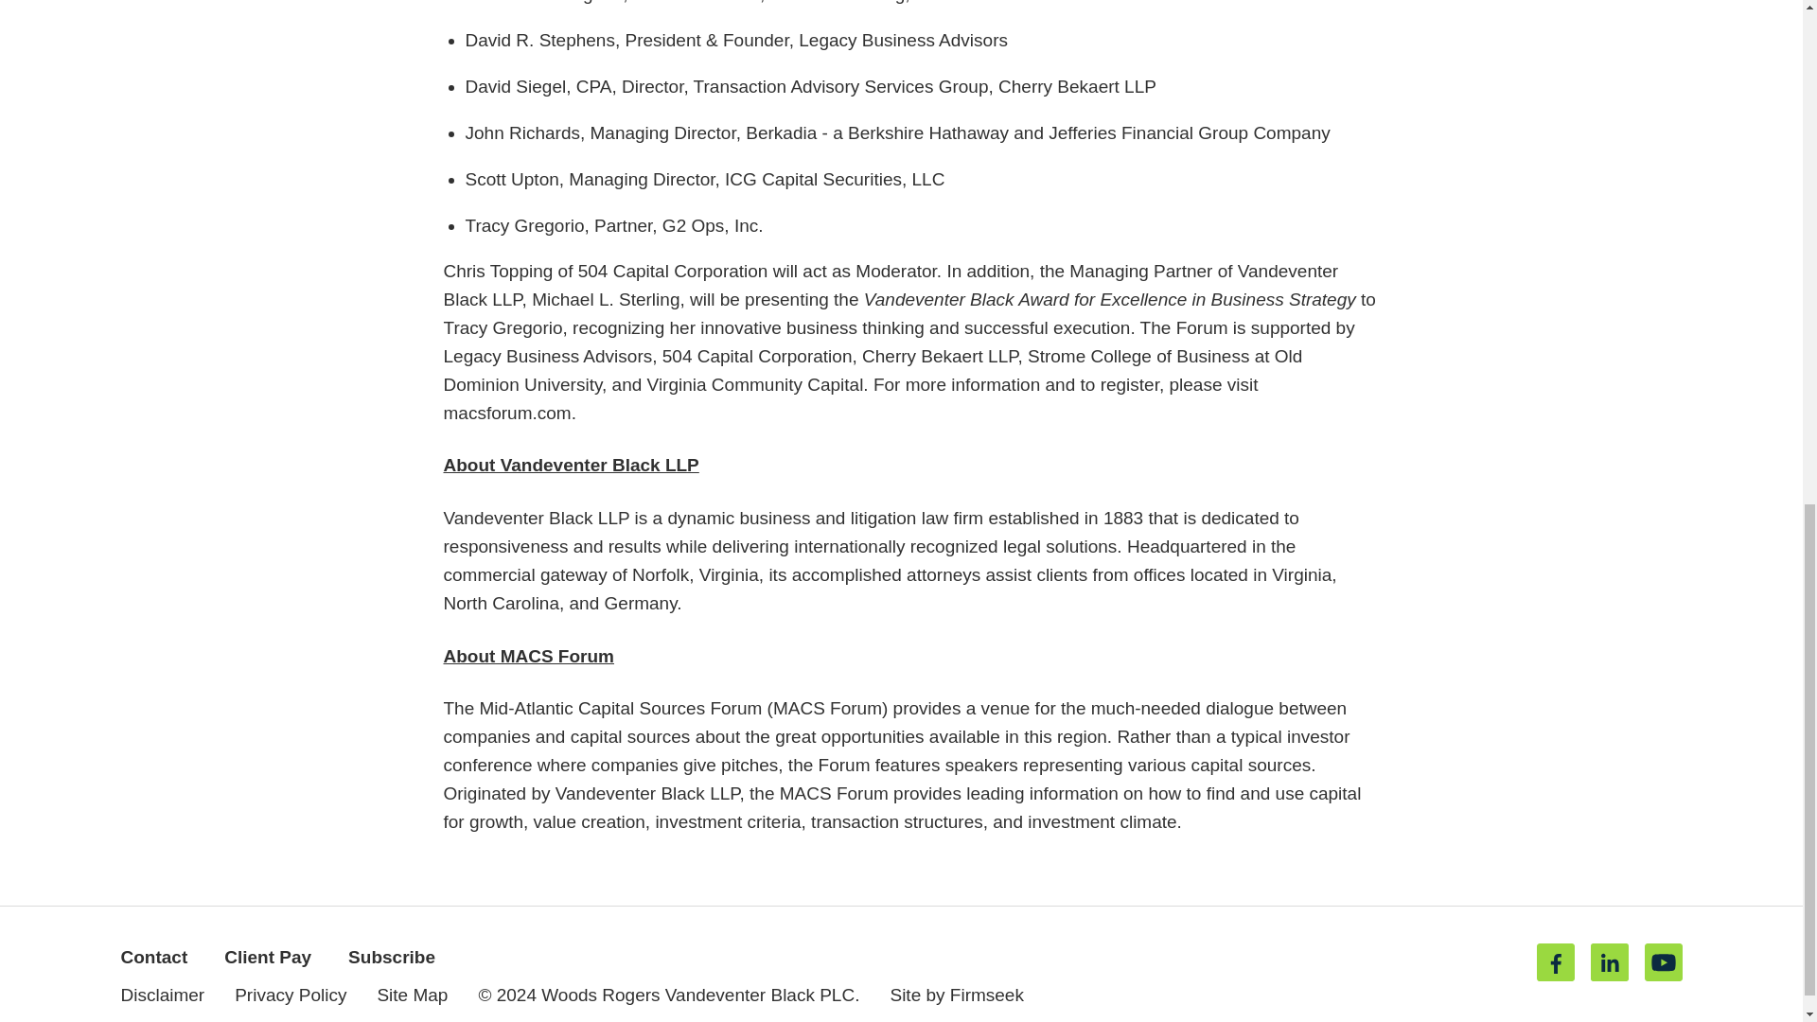 The height and width of the screenshot is (1022, 1817). I want to click on Subscribe, so click(392, 957).